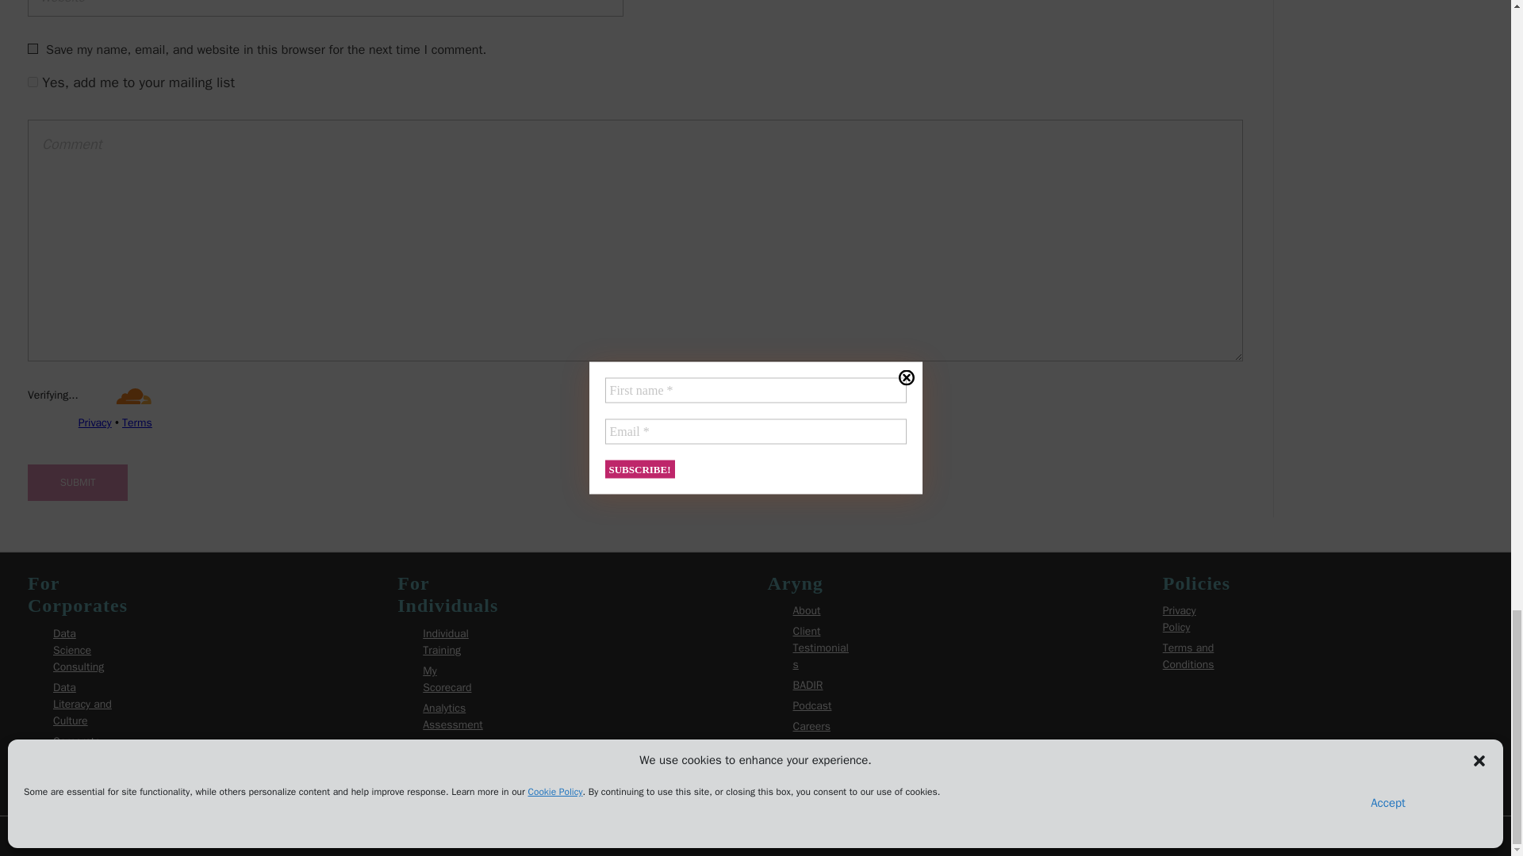 This screenshot has height=856, width=1523. Describe the element at coordinates (82, 704) in the screenshot. I see `Data Literacy and Culture` at that location.